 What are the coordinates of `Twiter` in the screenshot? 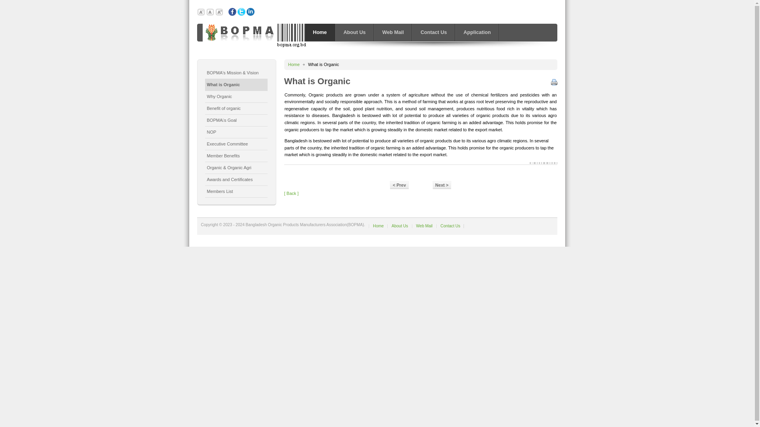 It's located at (241, 12).